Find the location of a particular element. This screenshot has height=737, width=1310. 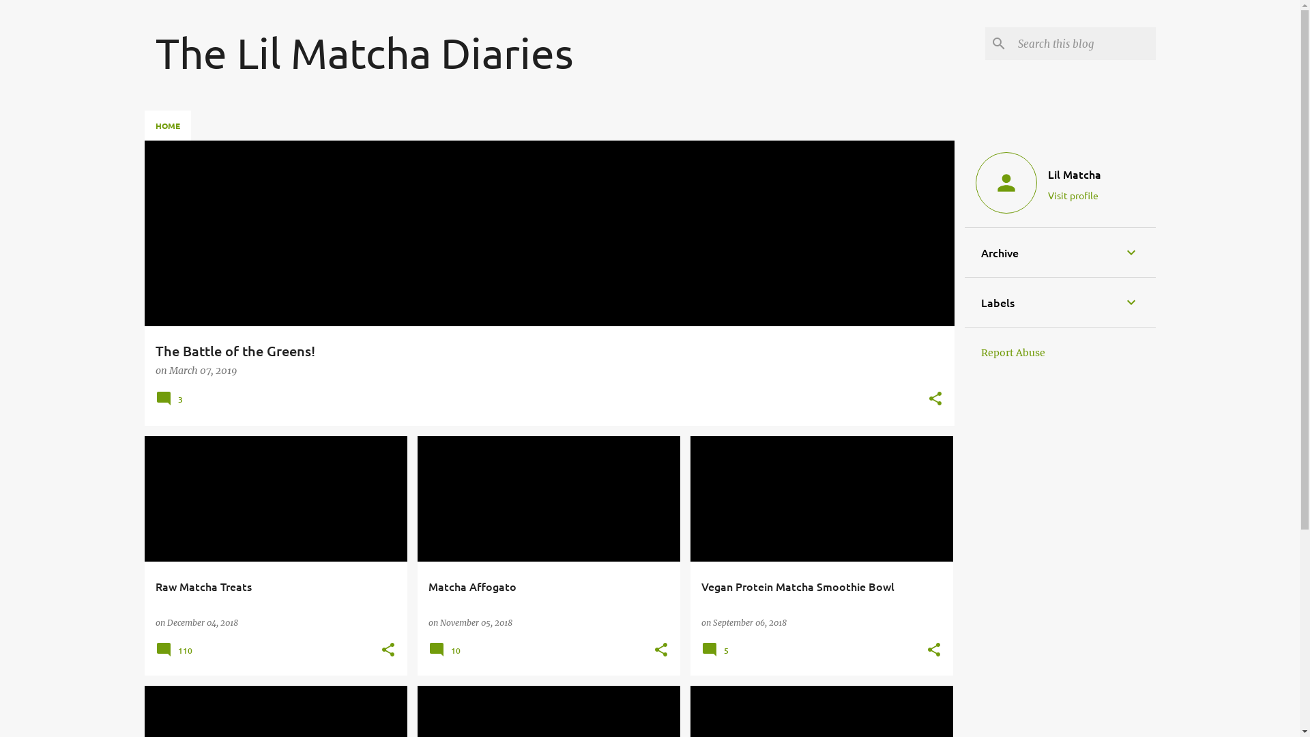

The Battle of the Greens! is located at coordinates (550, 351).